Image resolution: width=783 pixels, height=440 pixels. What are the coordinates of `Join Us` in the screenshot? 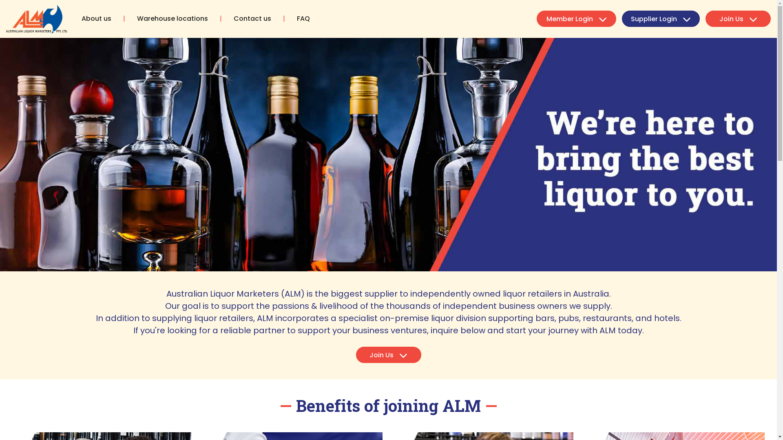 It's located at (388, 355).